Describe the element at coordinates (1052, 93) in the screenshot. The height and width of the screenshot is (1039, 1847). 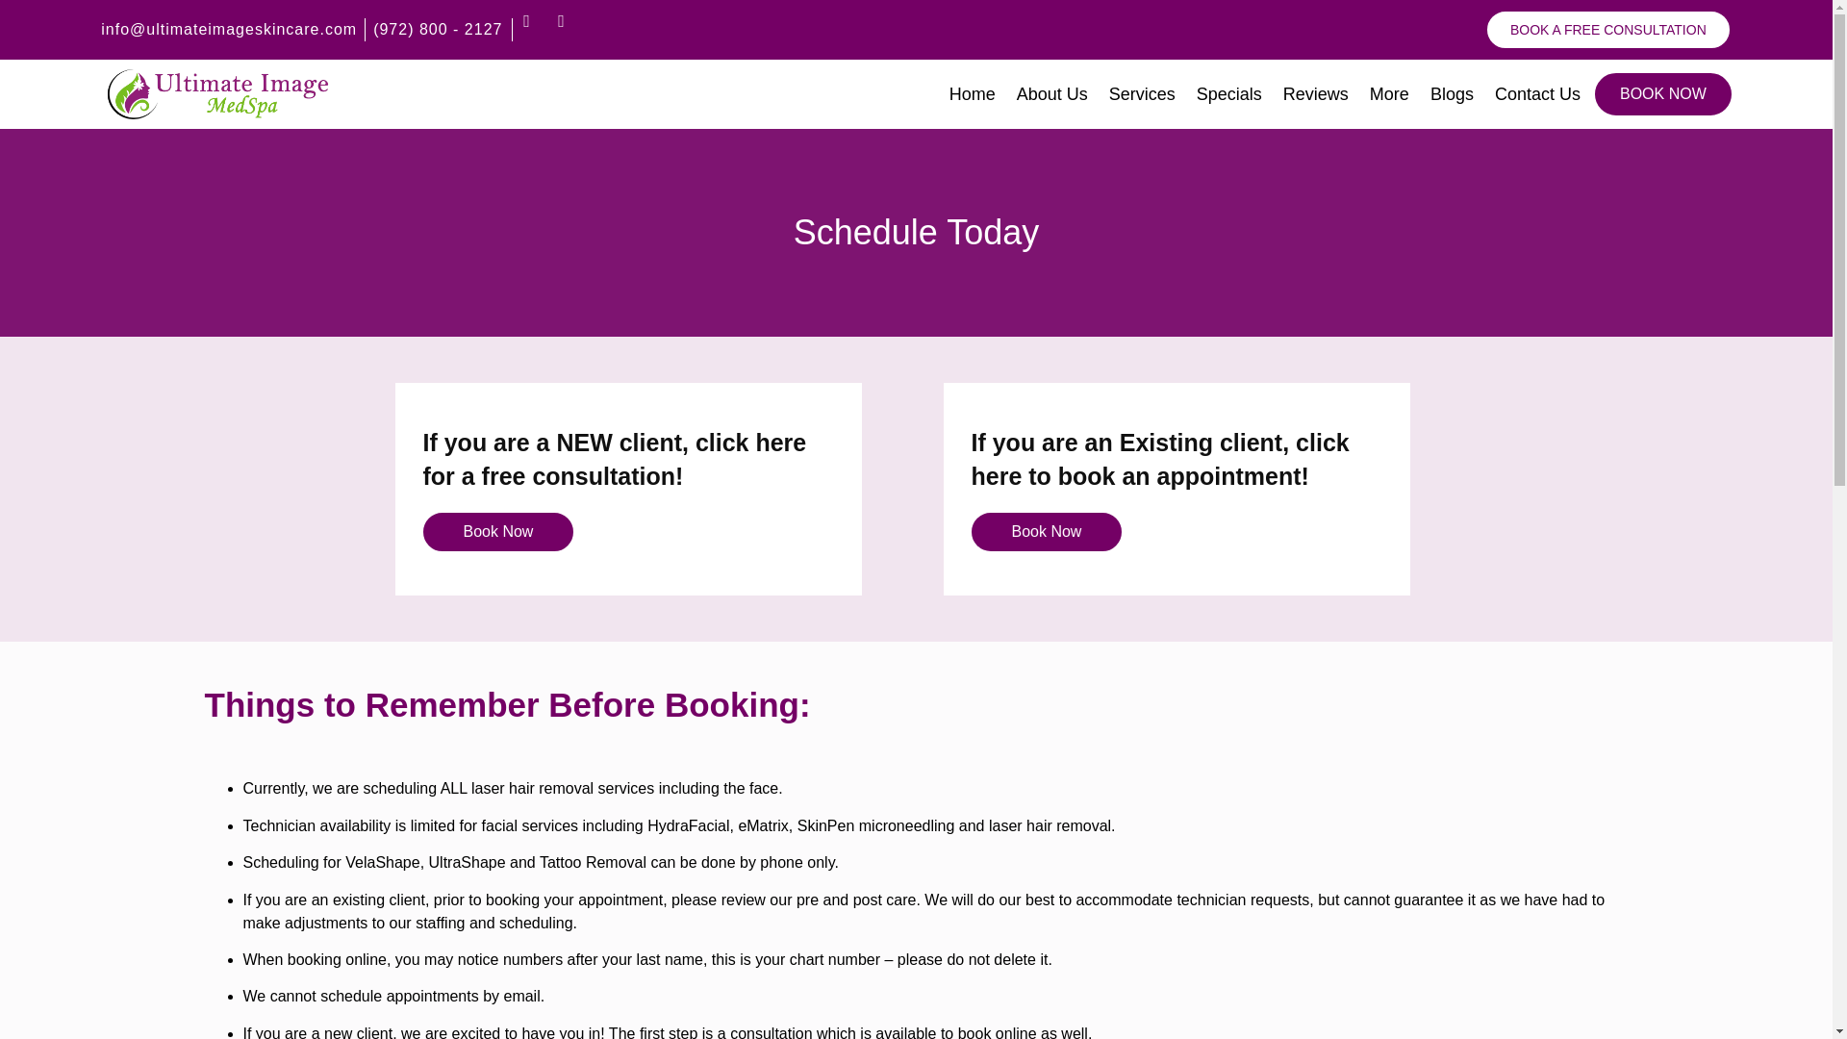
I see `About Us` at that location.